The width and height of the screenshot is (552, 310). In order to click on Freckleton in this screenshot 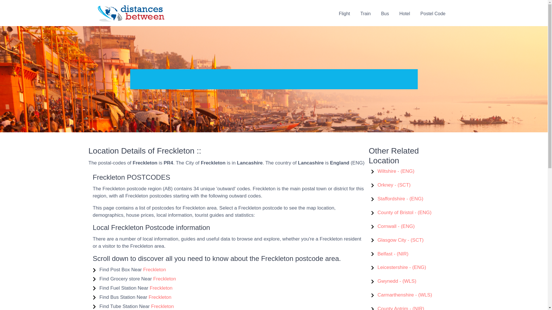, I will do `click(154, 270)`.